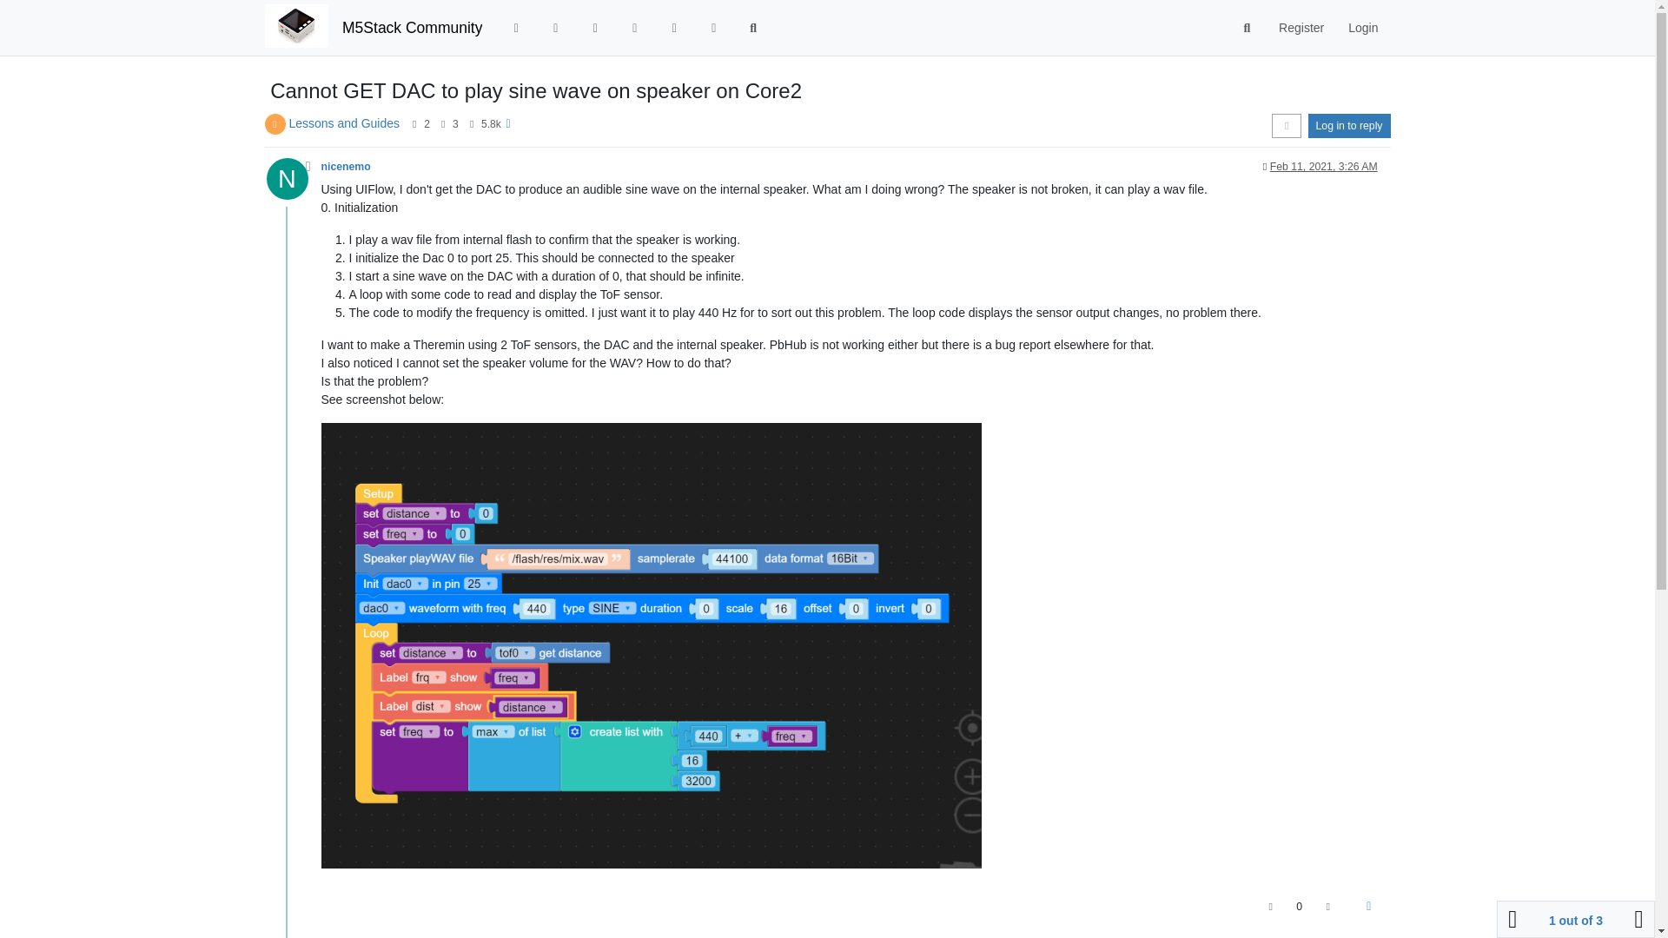  What do you see at coordinates (555, 28) in the screenshot?
I see `Recent` at bounding box center [555, 28].